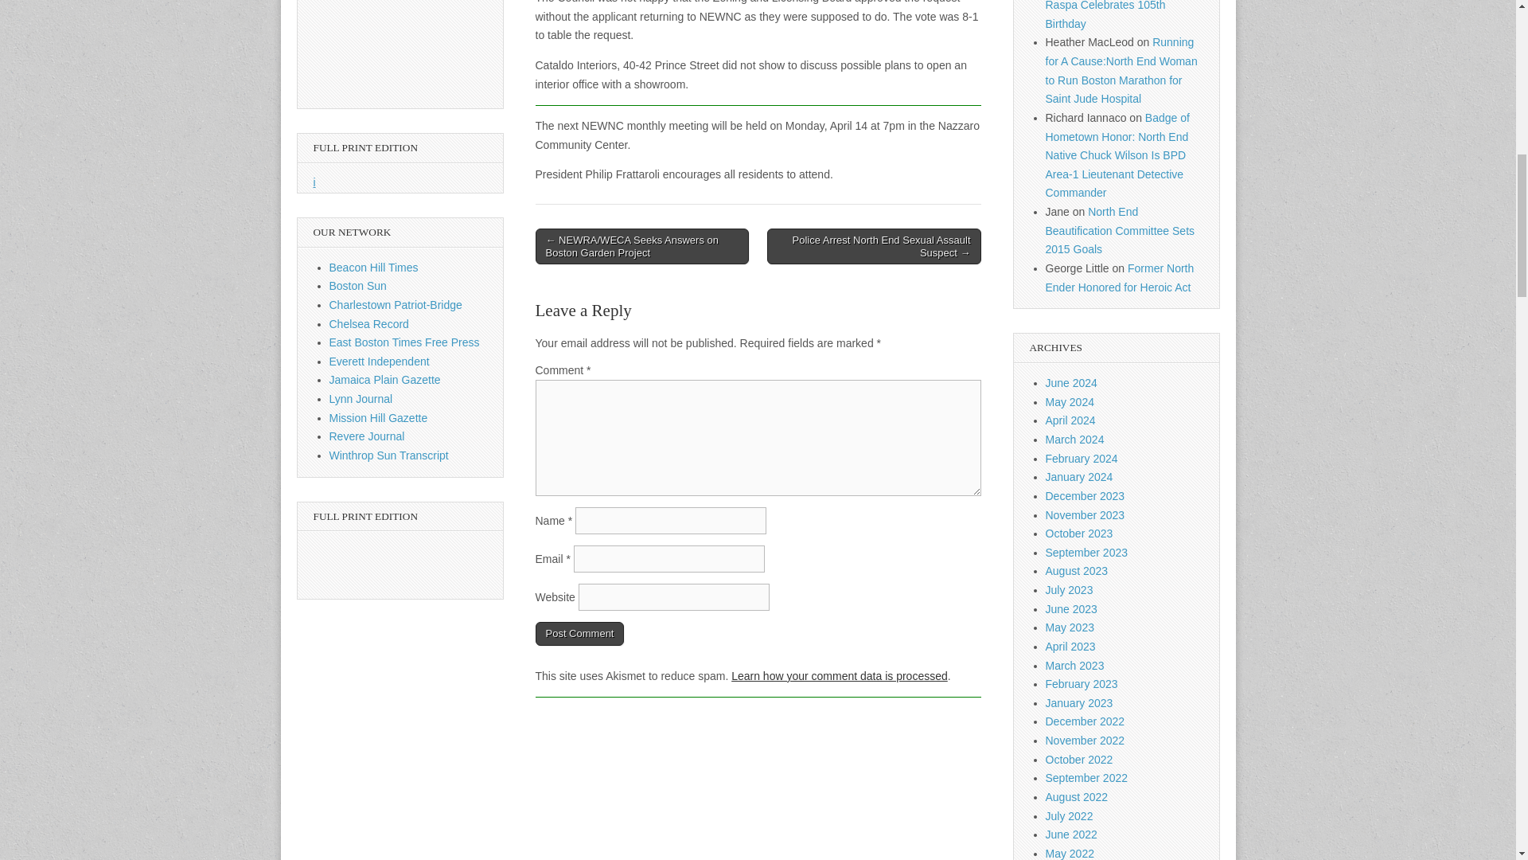 The height and width of the screenshot is (860, 1528). I want to click on Lynn Journal, so click(361, 398).